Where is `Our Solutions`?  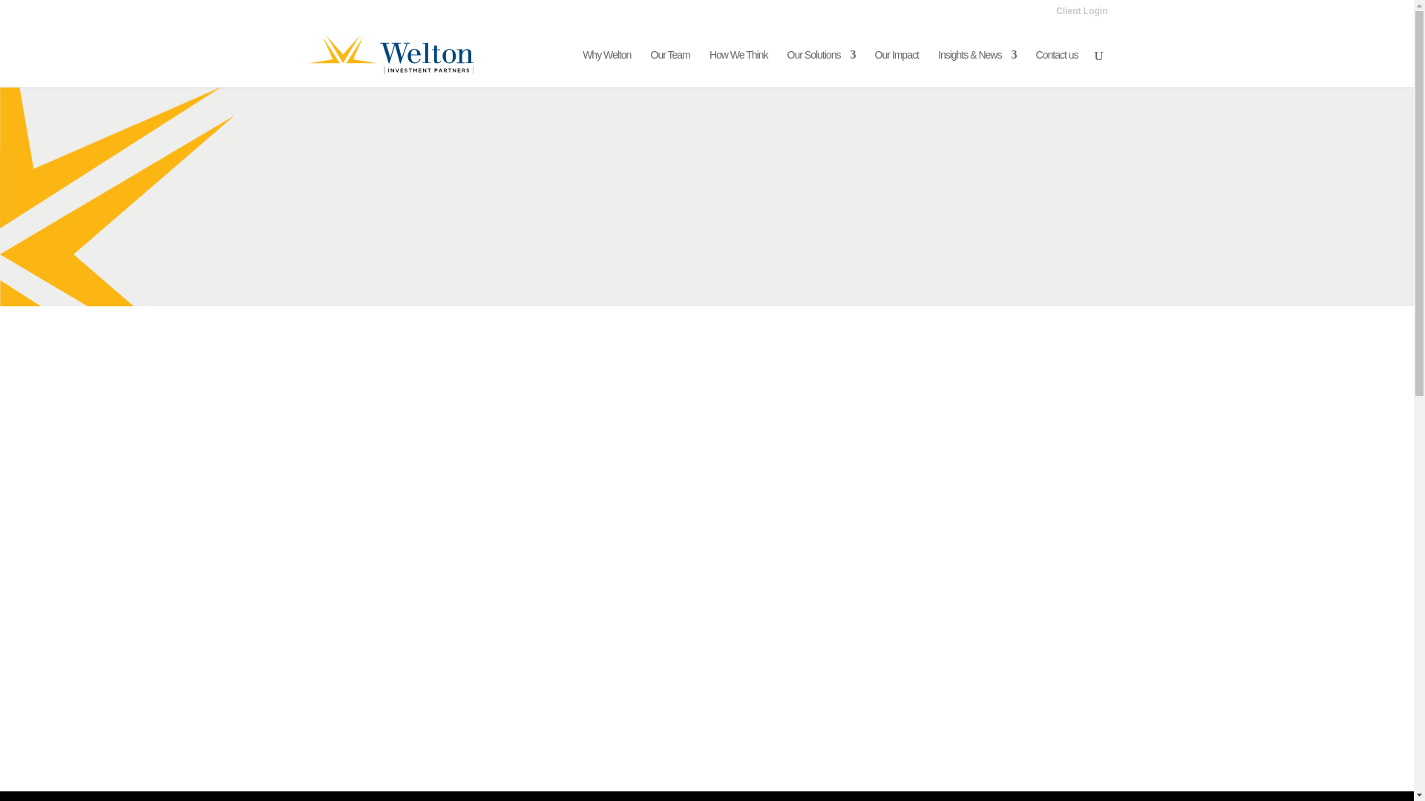 Our Solutions is located at coordinates (822, 68).